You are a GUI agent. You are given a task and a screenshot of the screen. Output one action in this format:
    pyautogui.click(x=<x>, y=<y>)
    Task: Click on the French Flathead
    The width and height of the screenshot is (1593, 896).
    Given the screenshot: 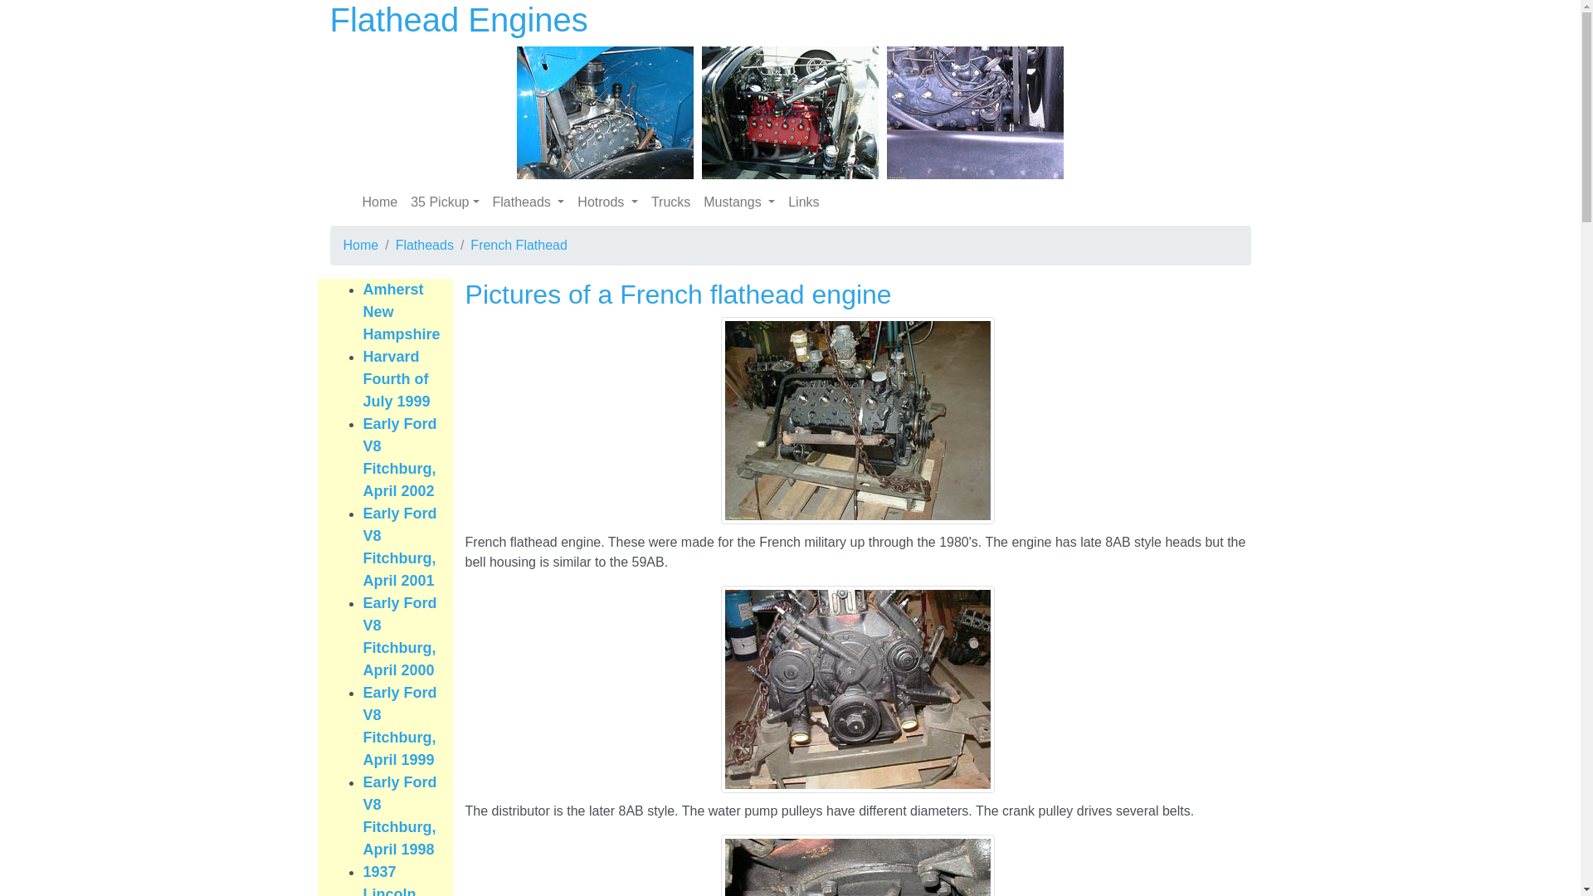 What is the action you would take?
    pyautogui.click(x=519, y=246)
    